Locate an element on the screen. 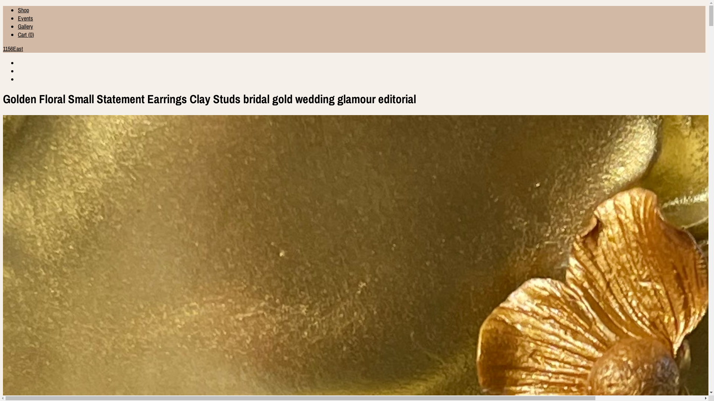 Image resolution: width=714 pixels, height=401 pixels. Gallery is located at coordinates (25, 26).